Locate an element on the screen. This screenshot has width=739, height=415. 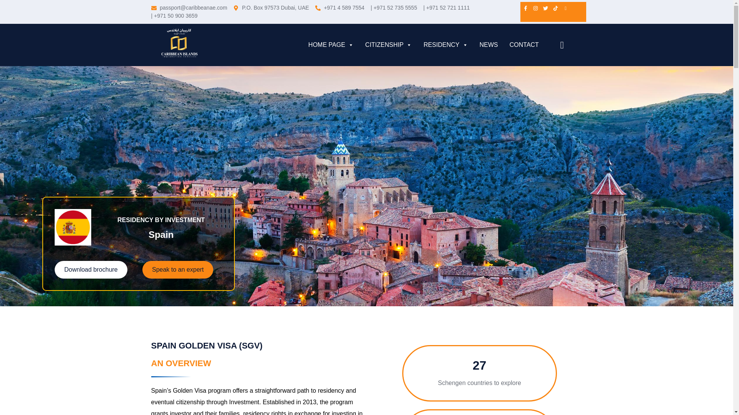
CONTACT is located at coordinates (524, 45).